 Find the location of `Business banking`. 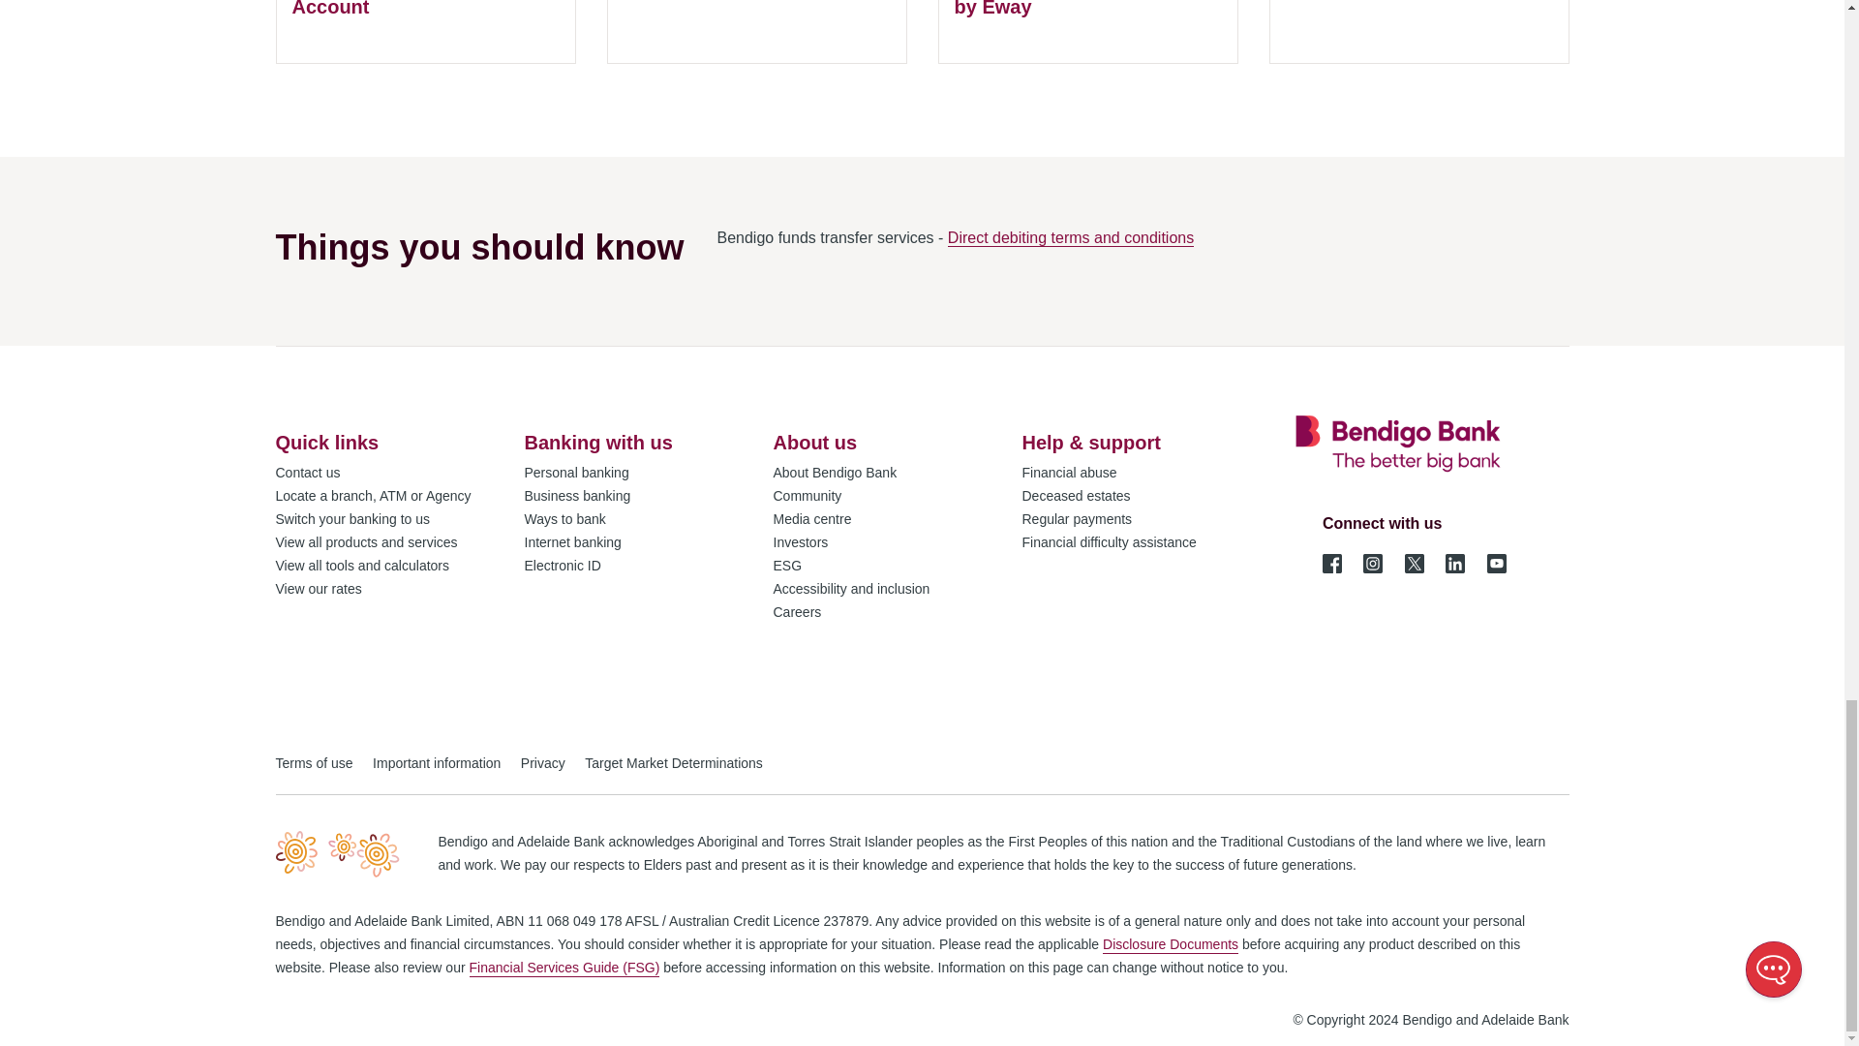

Business banking is located at coordinates (577, 496).